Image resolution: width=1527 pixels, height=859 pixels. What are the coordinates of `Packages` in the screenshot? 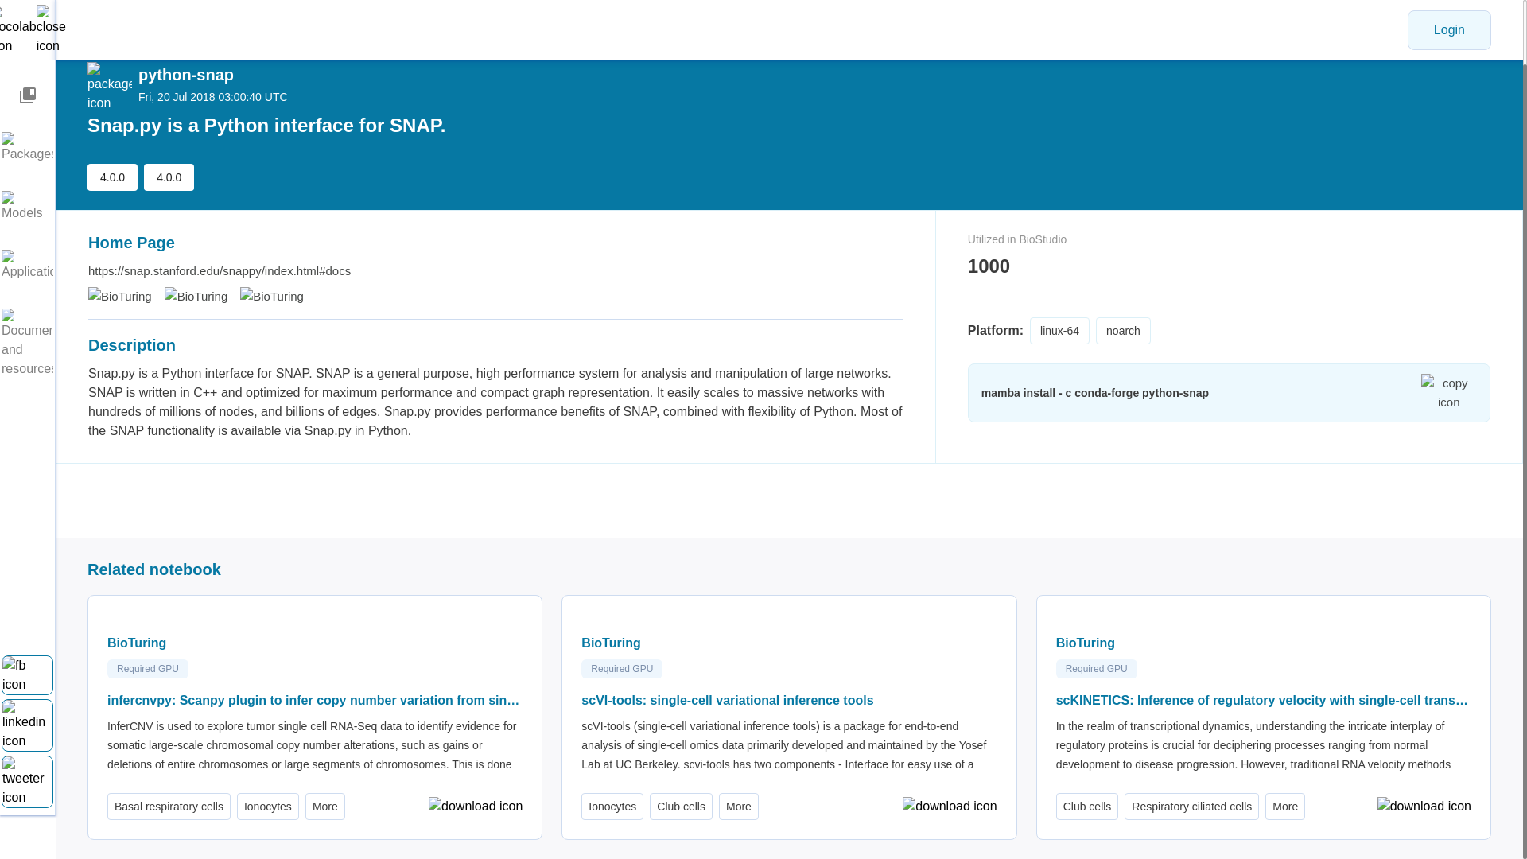 It's located at (27, 130).